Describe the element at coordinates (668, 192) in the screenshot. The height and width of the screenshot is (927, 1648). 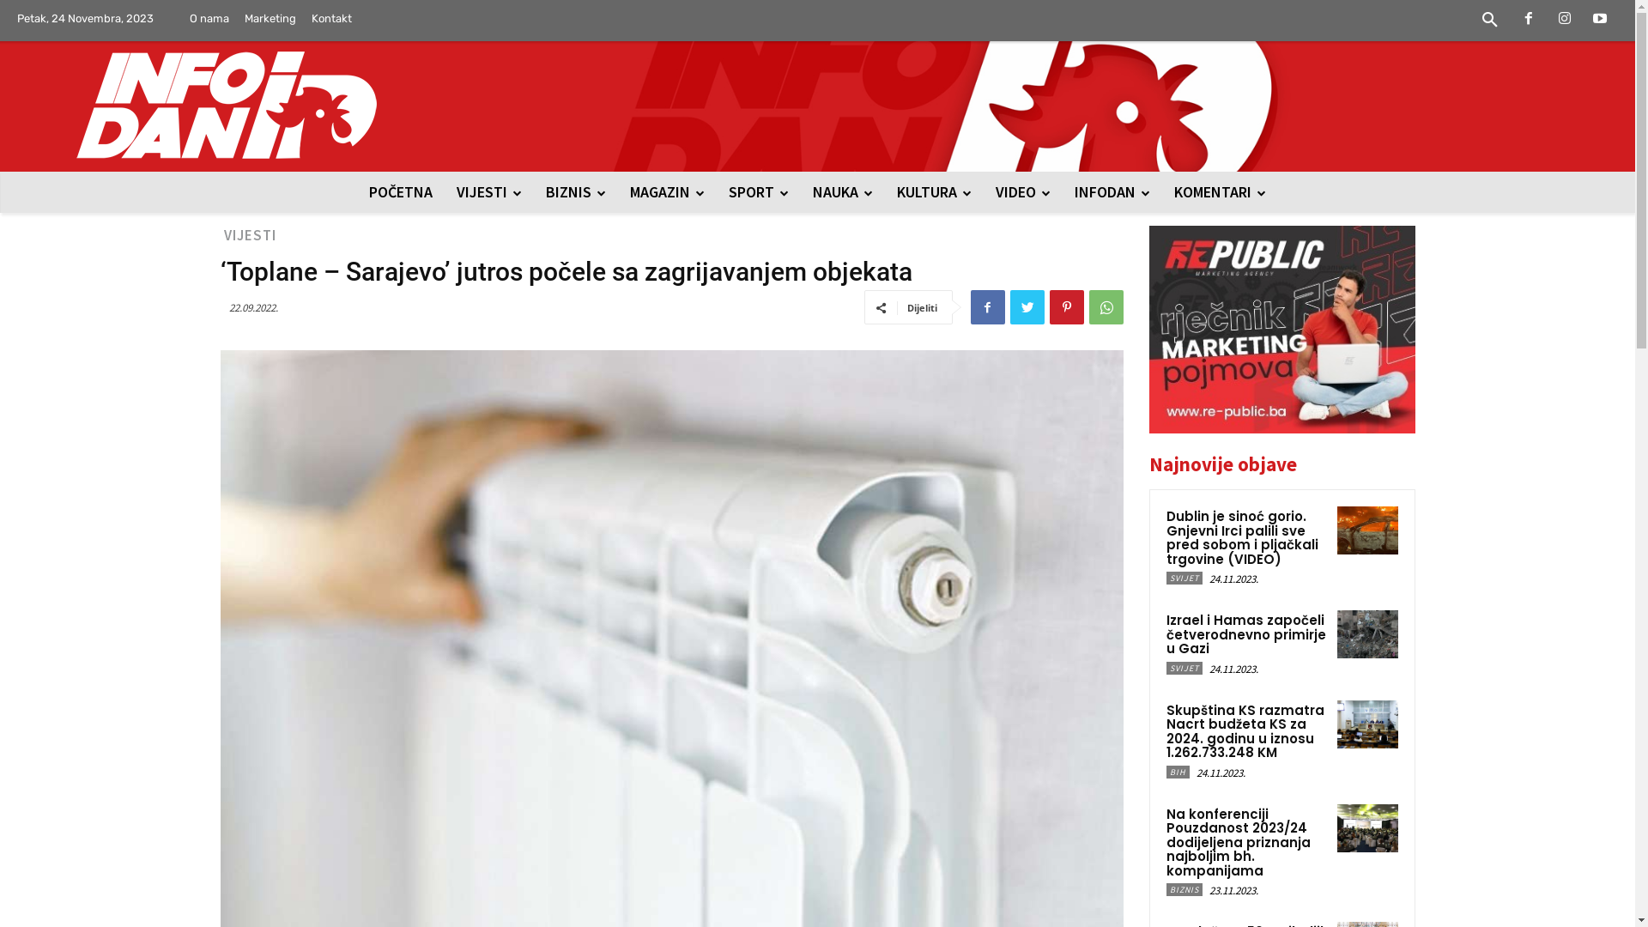
I see `MAGAZIN` at that location.